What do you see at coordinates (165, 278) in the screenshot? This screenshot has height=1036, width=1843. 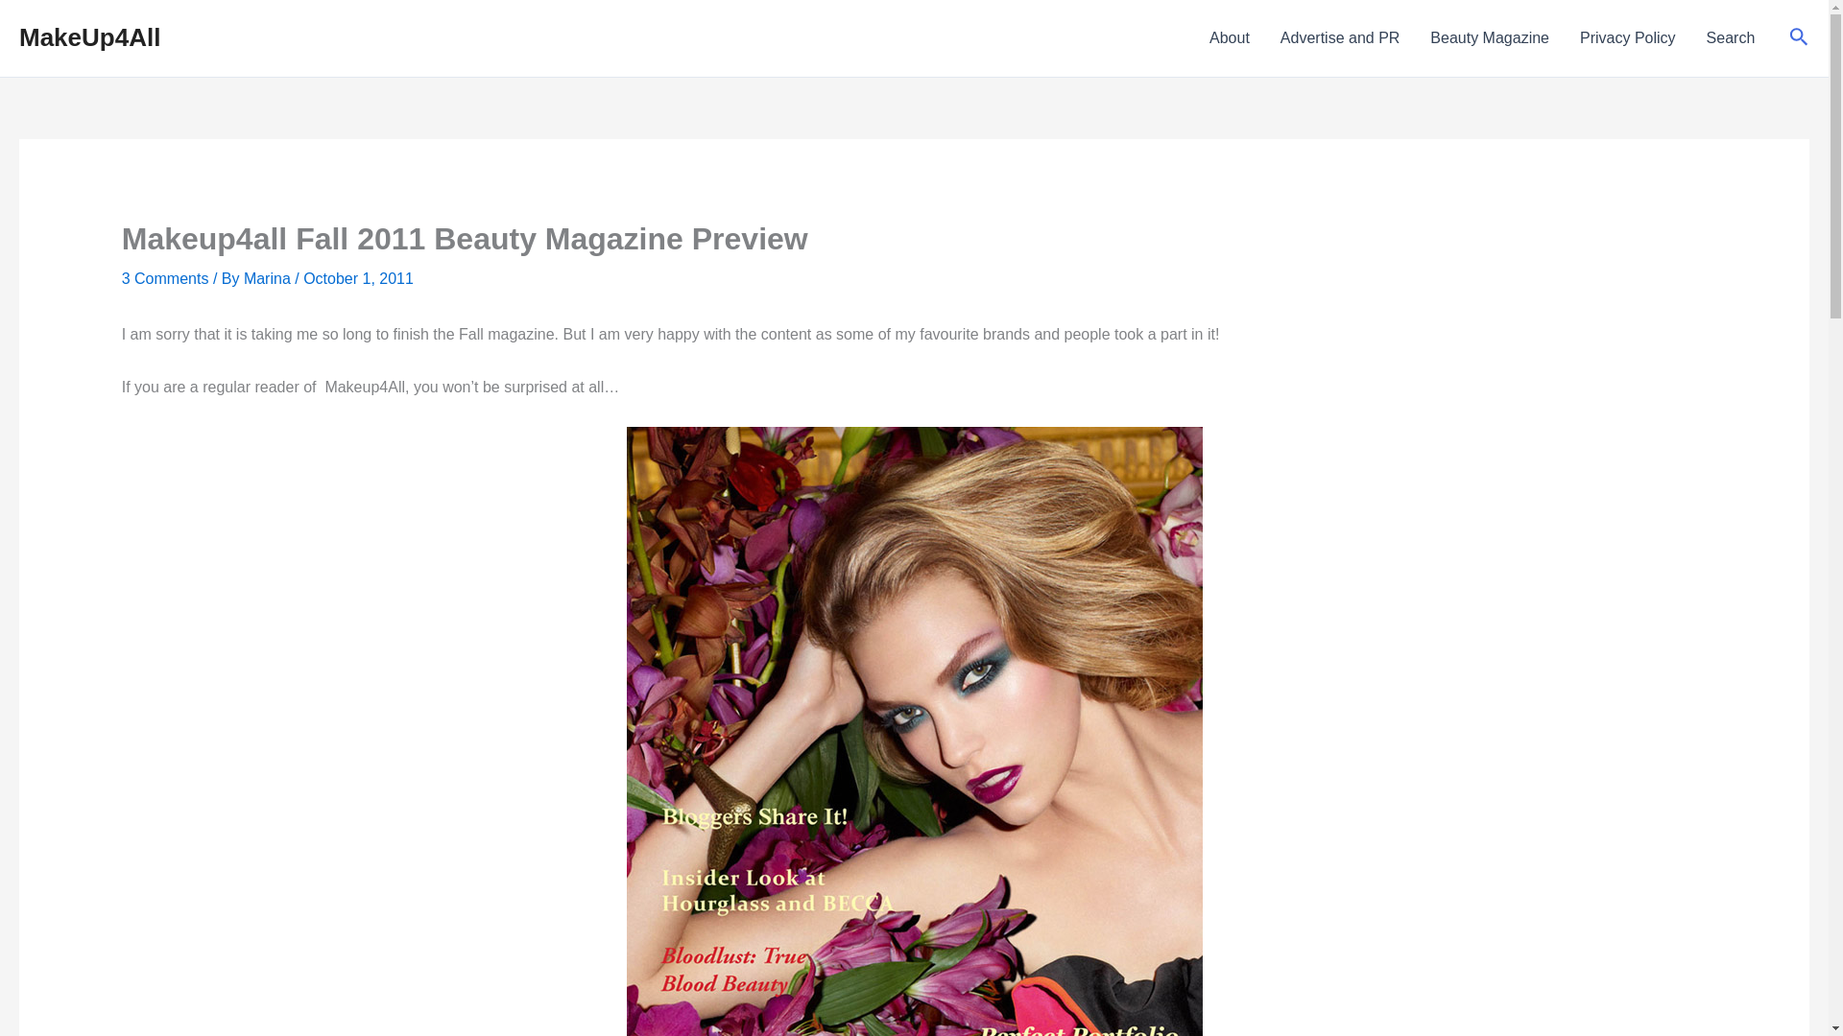 I see `3 Comments` at bounding box center [165, 278].